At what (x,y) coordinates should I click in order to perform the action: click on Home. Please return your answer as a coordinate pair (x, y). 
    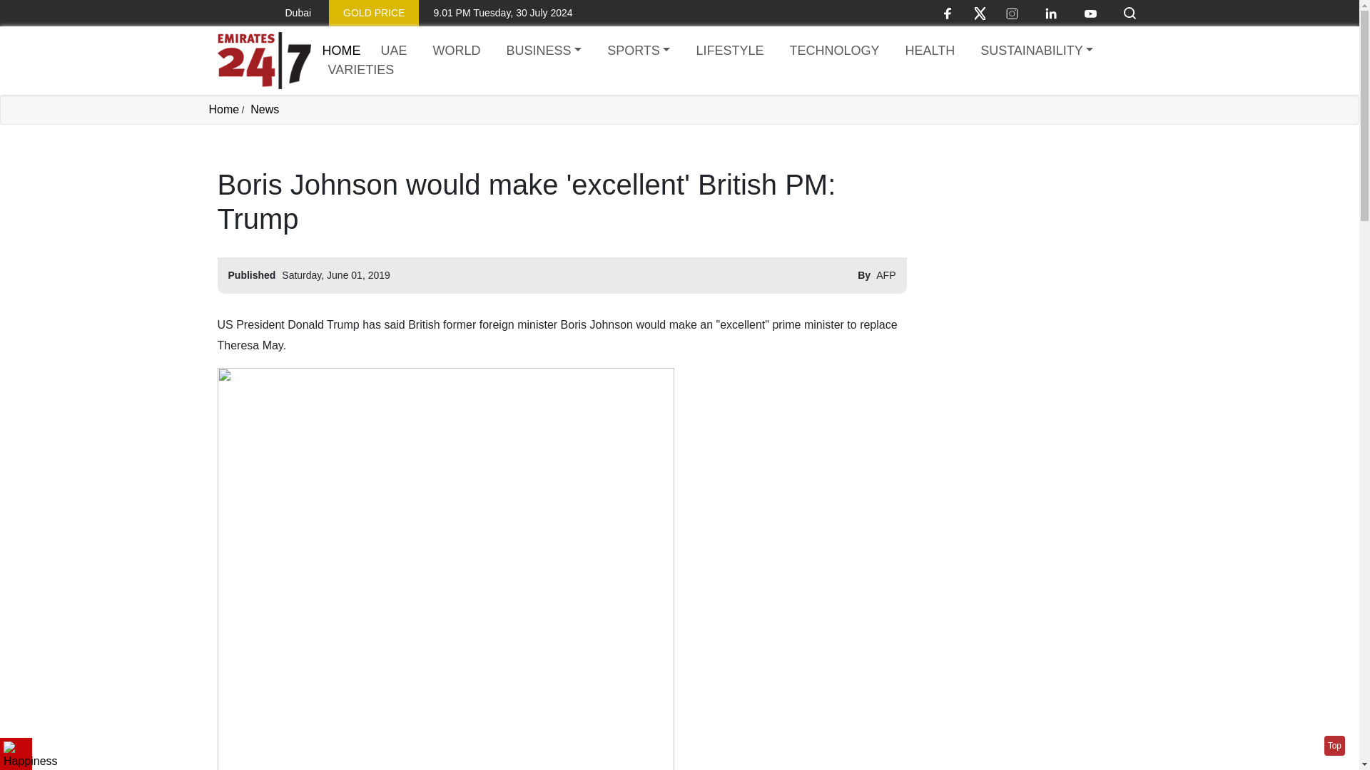
    Looking at the image, I should click on (341, 50).